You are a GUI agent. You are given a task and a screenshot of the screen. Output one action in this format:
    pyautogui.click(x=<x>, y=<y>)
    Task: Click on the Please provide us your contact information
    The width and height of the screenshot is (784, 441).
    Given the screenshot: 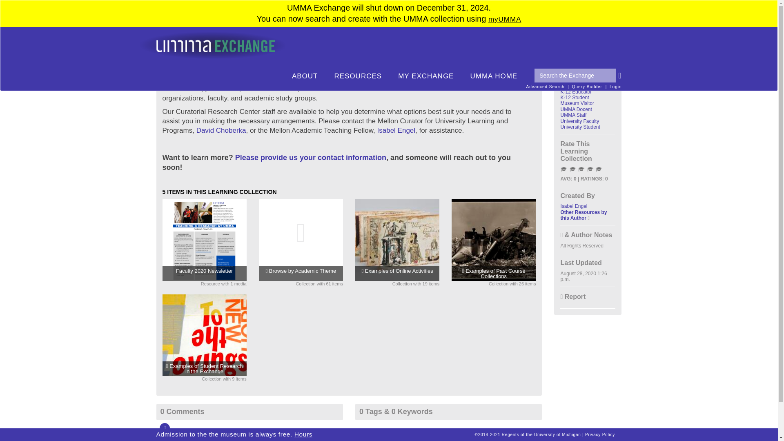 What is the action you would take?
    pyautogui.click(x=311, y=158)
    